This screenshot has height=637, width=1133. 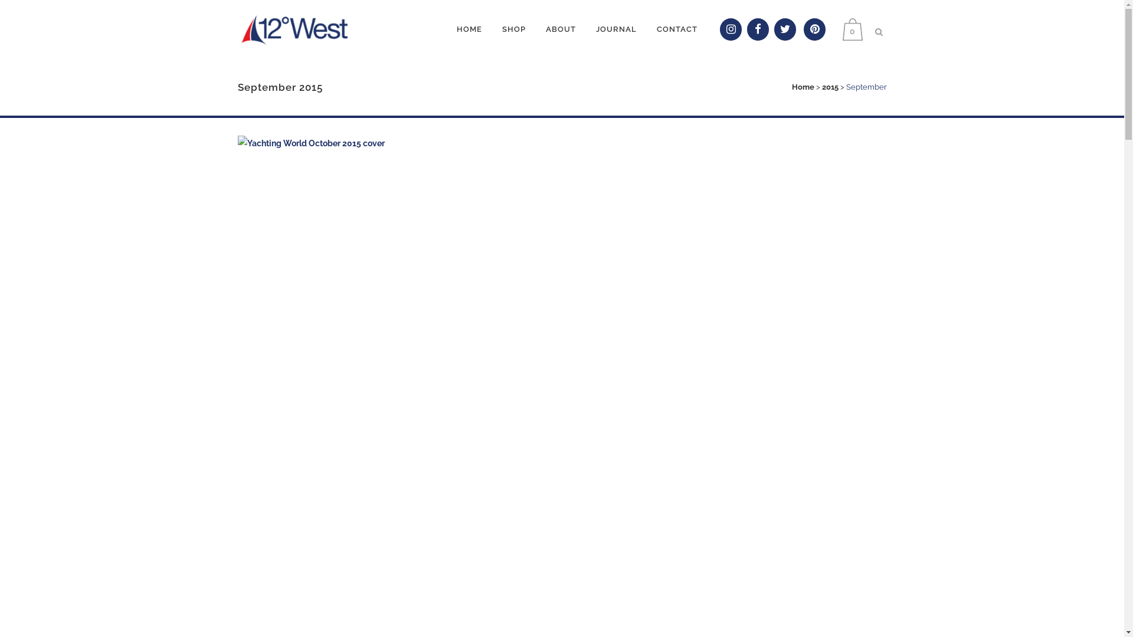 What do you see at coordinates (677, 29) in the screenshot?
I see `CONTACT` at bounding box center [677, 29].